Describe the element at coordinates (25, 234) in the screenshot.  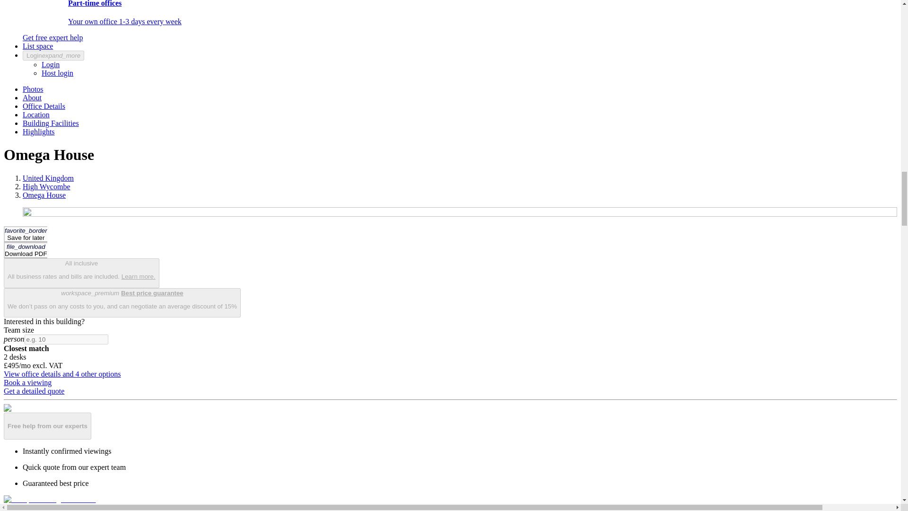
I see `Add office to shortlists!` at that location.